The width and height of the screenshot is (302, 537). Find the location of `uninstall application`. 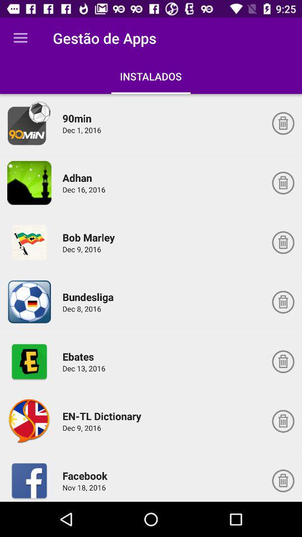

uninstall application is located at coordinates (283, 481).